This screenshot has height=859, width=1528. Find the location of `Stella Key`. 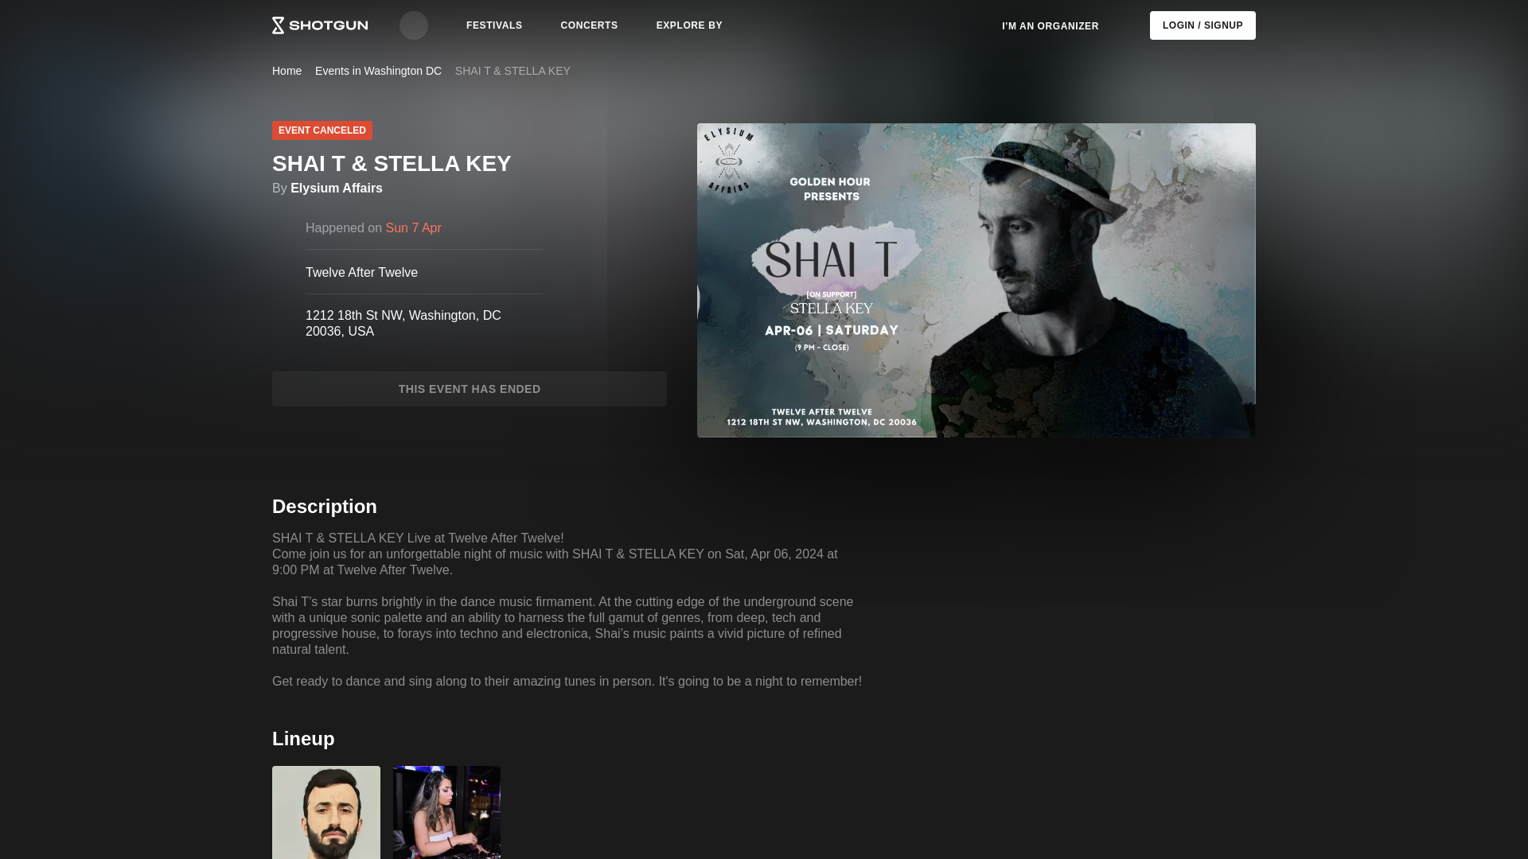

Stella Key is located at coordinates (446, 813).